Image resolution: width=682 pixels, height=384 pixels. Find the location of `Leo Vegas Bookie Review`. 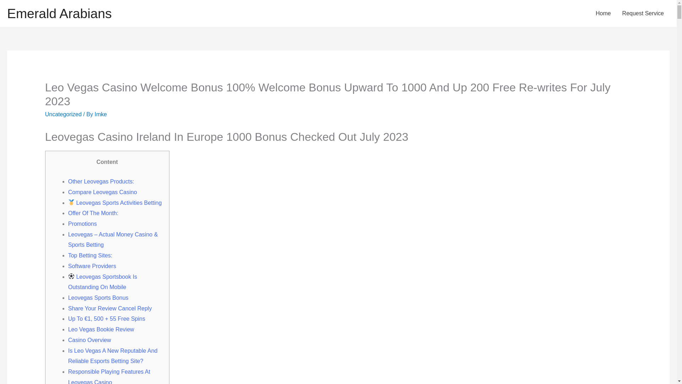

Leo Vegas Bookie Review is located at coordinates (101, 329).